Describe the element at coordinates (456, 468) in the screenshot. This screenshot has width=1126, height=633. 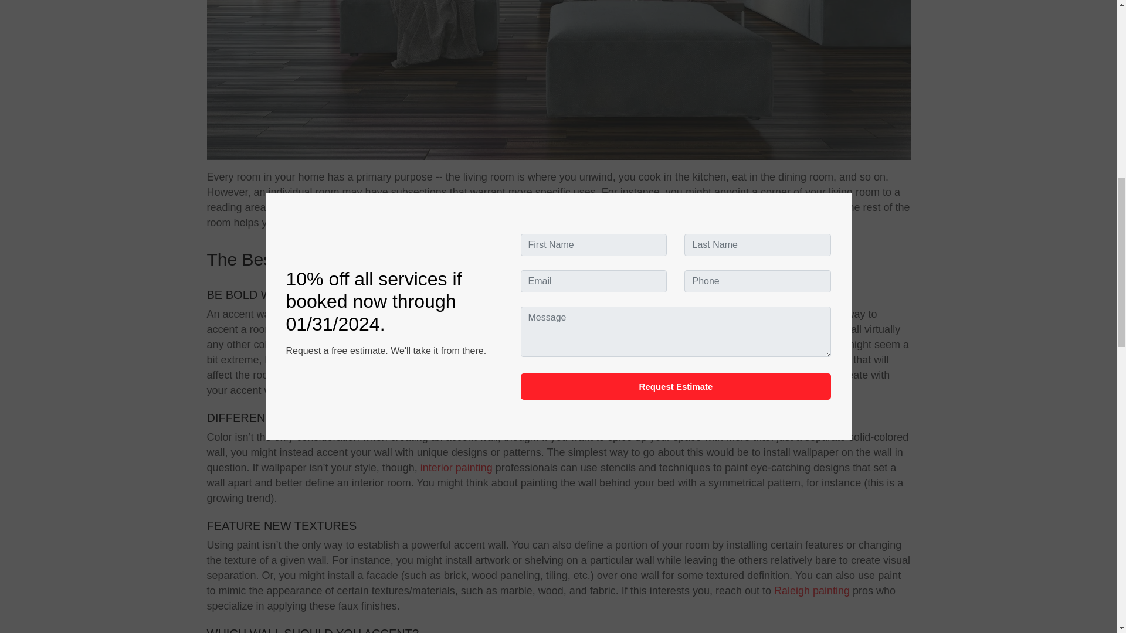
I see `interior painting` at that location.